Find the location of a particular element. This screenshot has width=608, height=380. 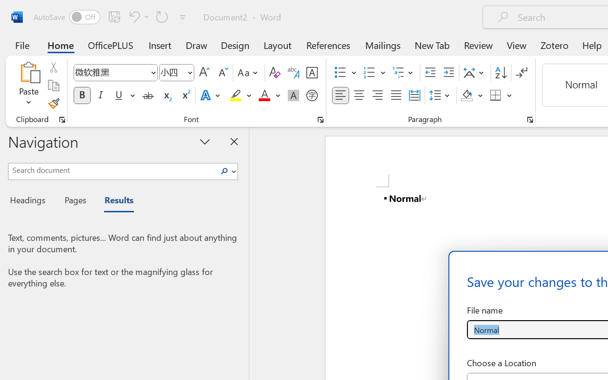

Save is located at coordinates (114, 17).